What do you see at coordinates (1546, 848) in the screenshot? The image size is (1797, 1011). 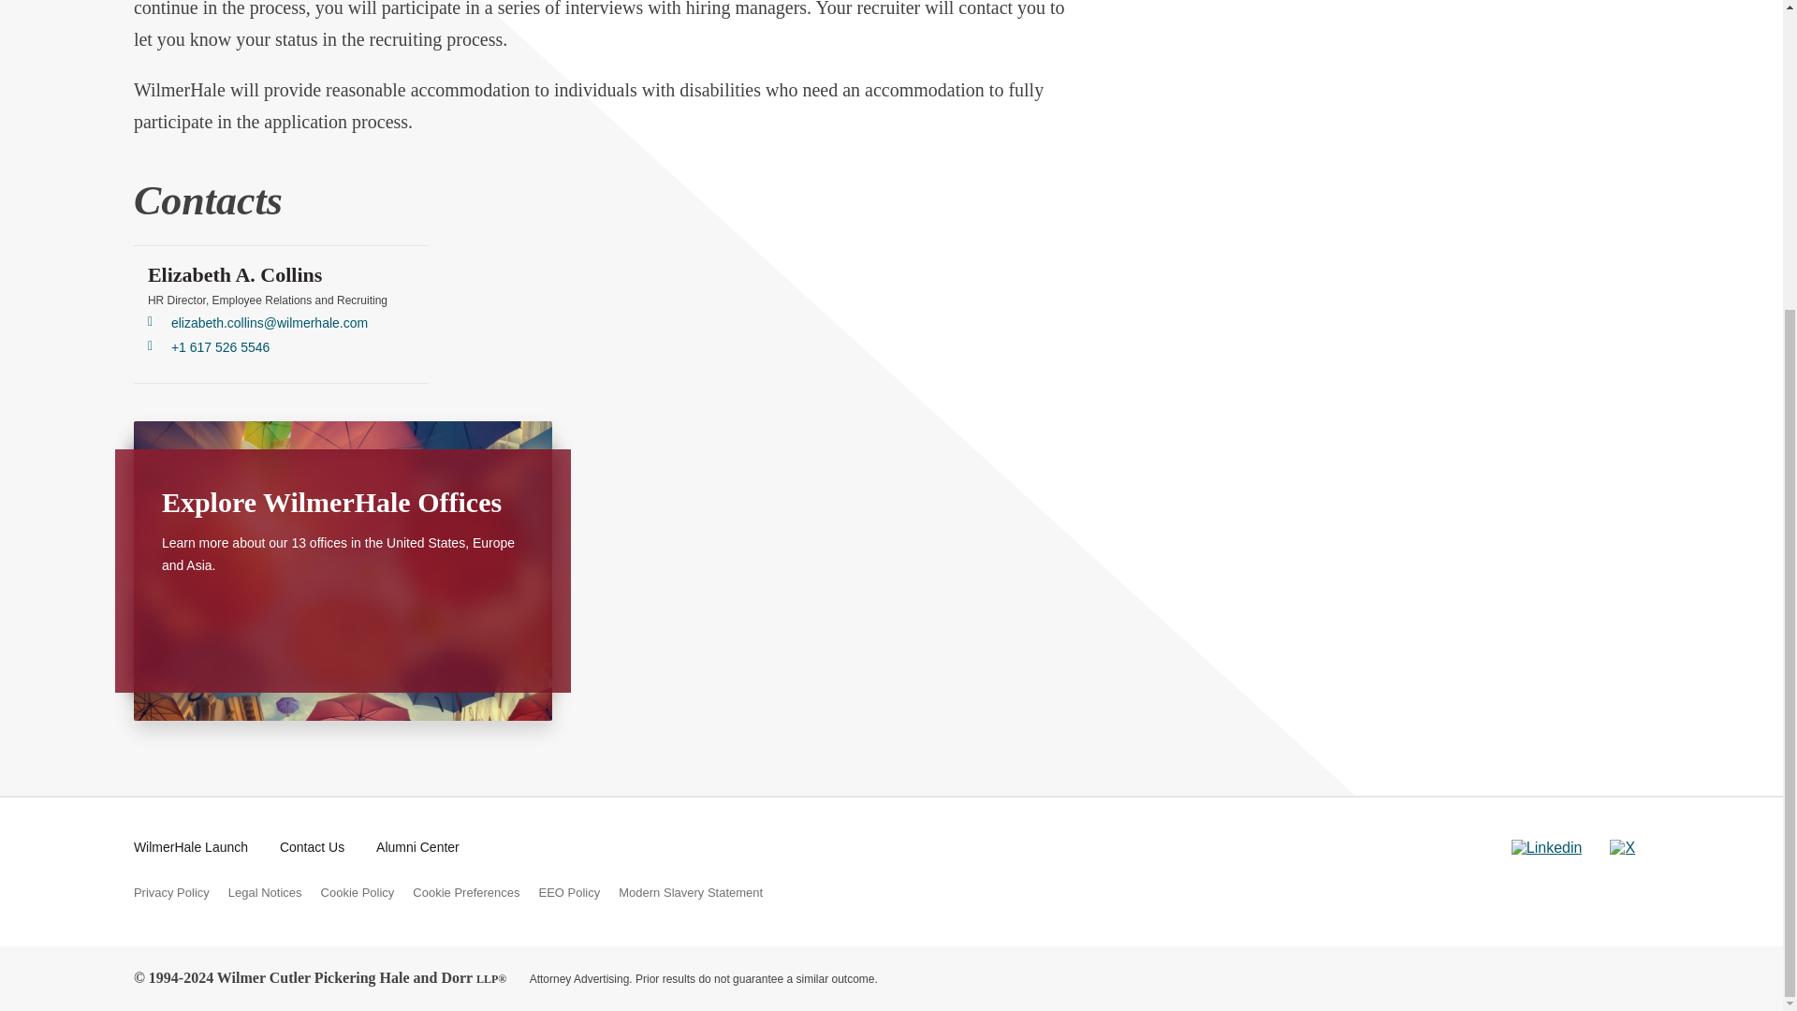 I see `WilmerHale on LinkedIn` at bounding box center [1546, 848].